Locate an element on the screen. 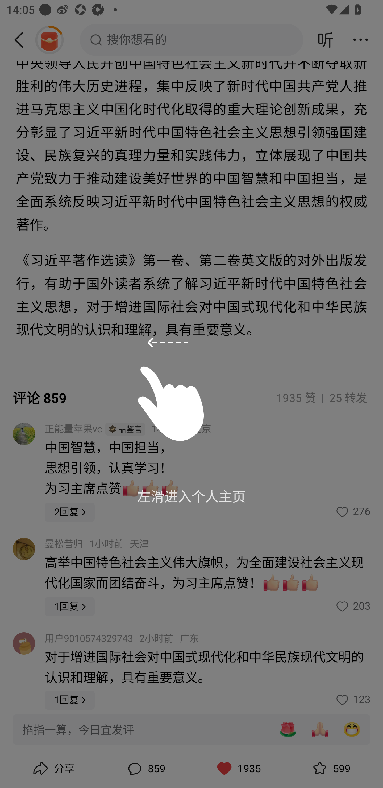 The image size is (383, 788). [玫瑰] is located at coordinates (288, 729).